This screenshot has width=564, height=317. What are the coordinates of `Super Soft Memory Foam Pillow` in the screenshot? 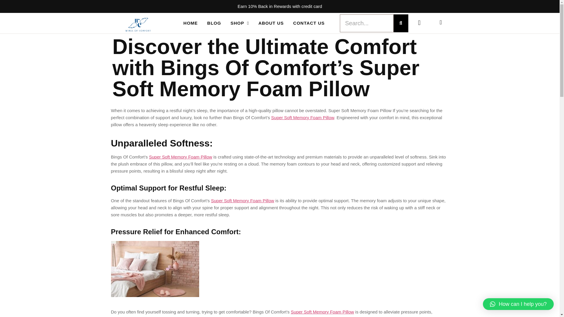 It's located at (303, 117).